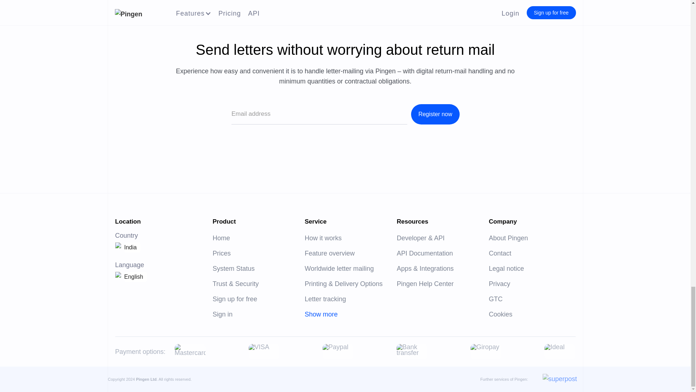  What do you see at coordinates (233, 269) in the screenshot?
I see `System Status` at bounding box center [233, 269].